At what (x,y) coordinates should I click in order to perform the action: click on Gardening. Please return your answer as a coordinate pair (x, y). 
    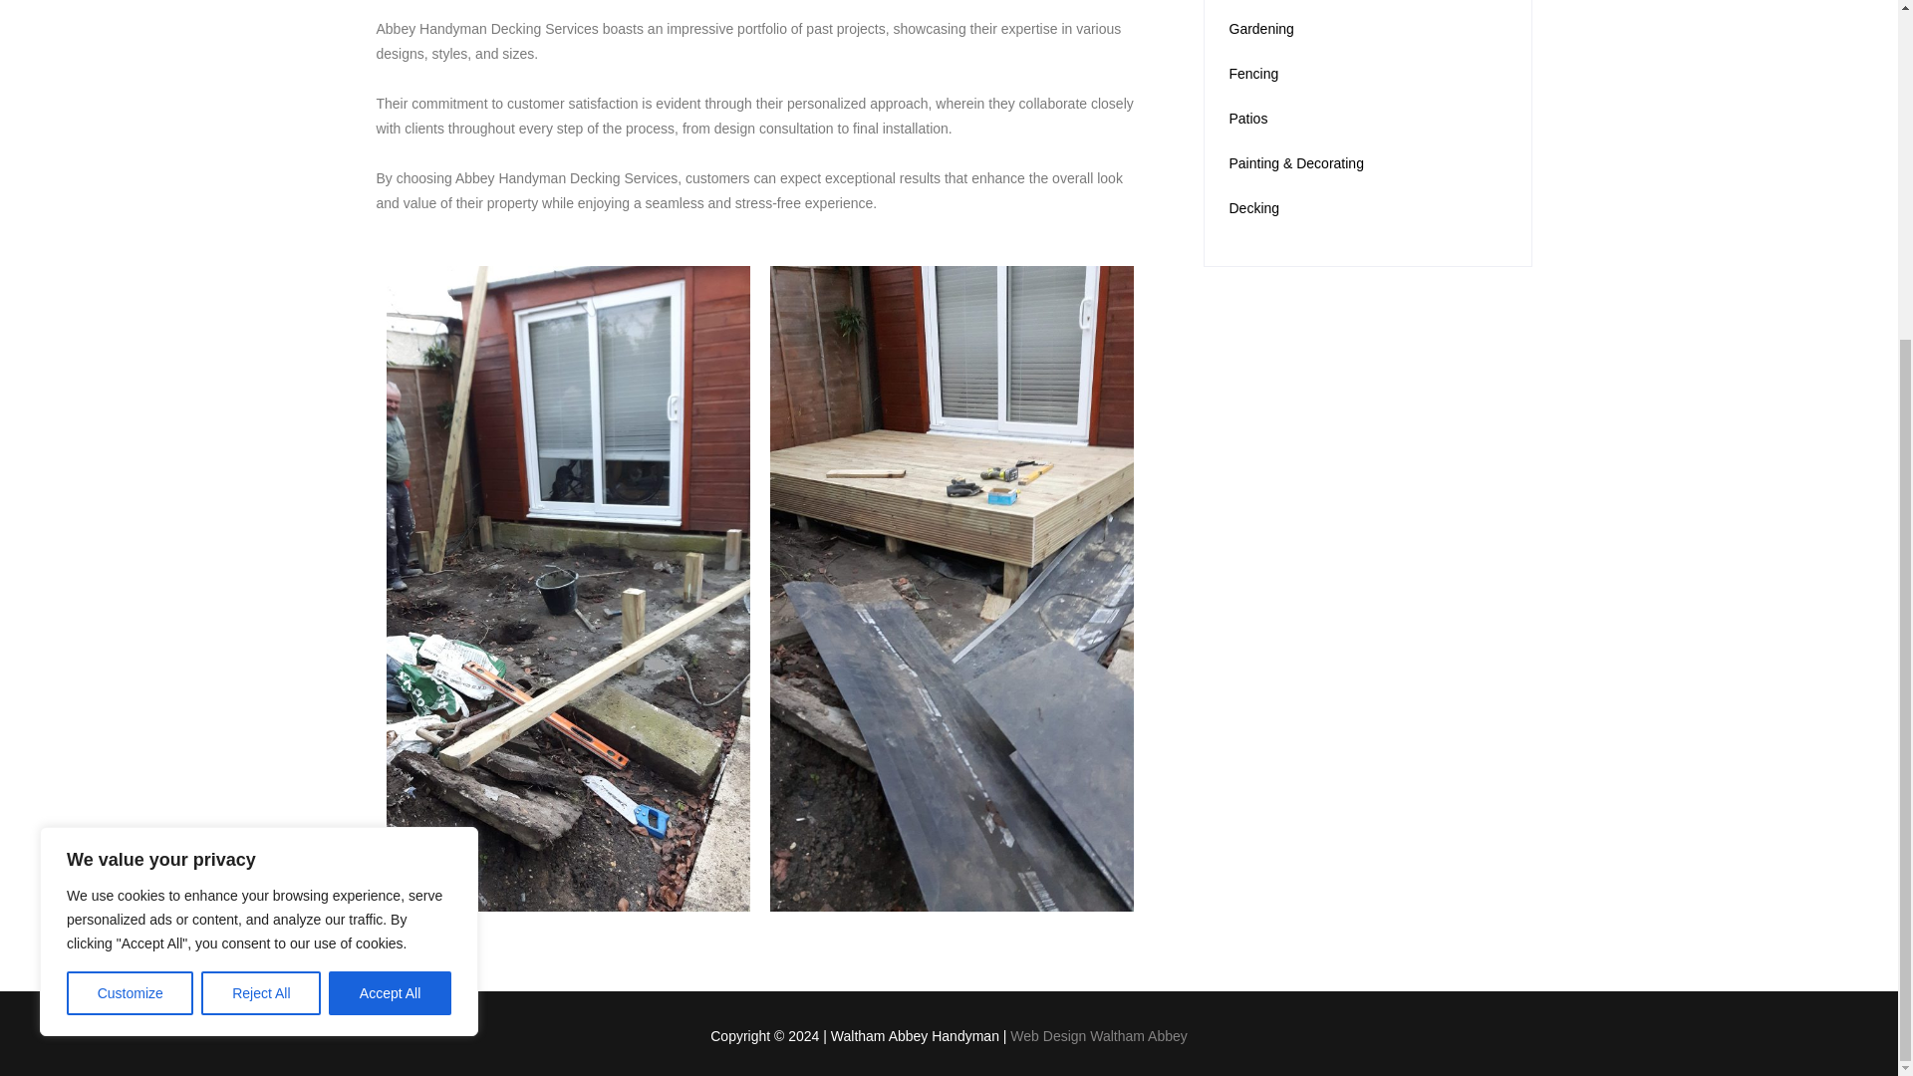
    Looking at the image, I should click on (1261, 28).